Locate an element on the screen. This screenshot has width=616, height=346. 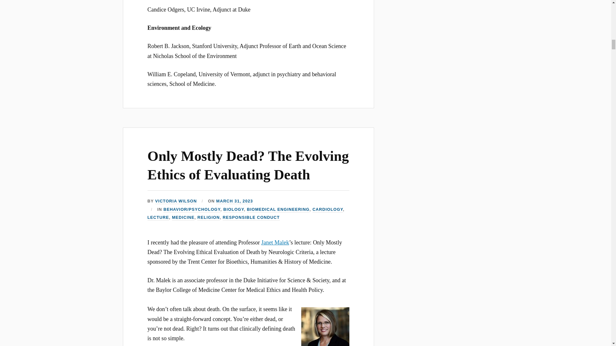
Posts by Victoria Wilson is located at coordinates (176, 201).